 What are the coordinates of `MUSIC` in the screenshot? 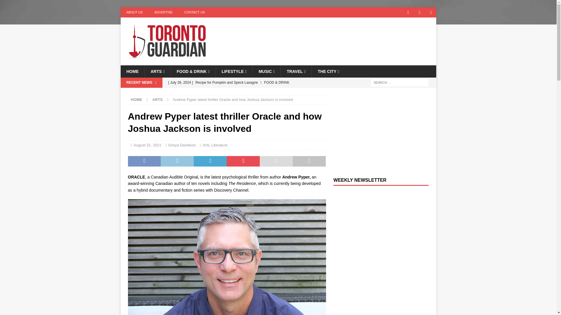 It's located at (266, 71).